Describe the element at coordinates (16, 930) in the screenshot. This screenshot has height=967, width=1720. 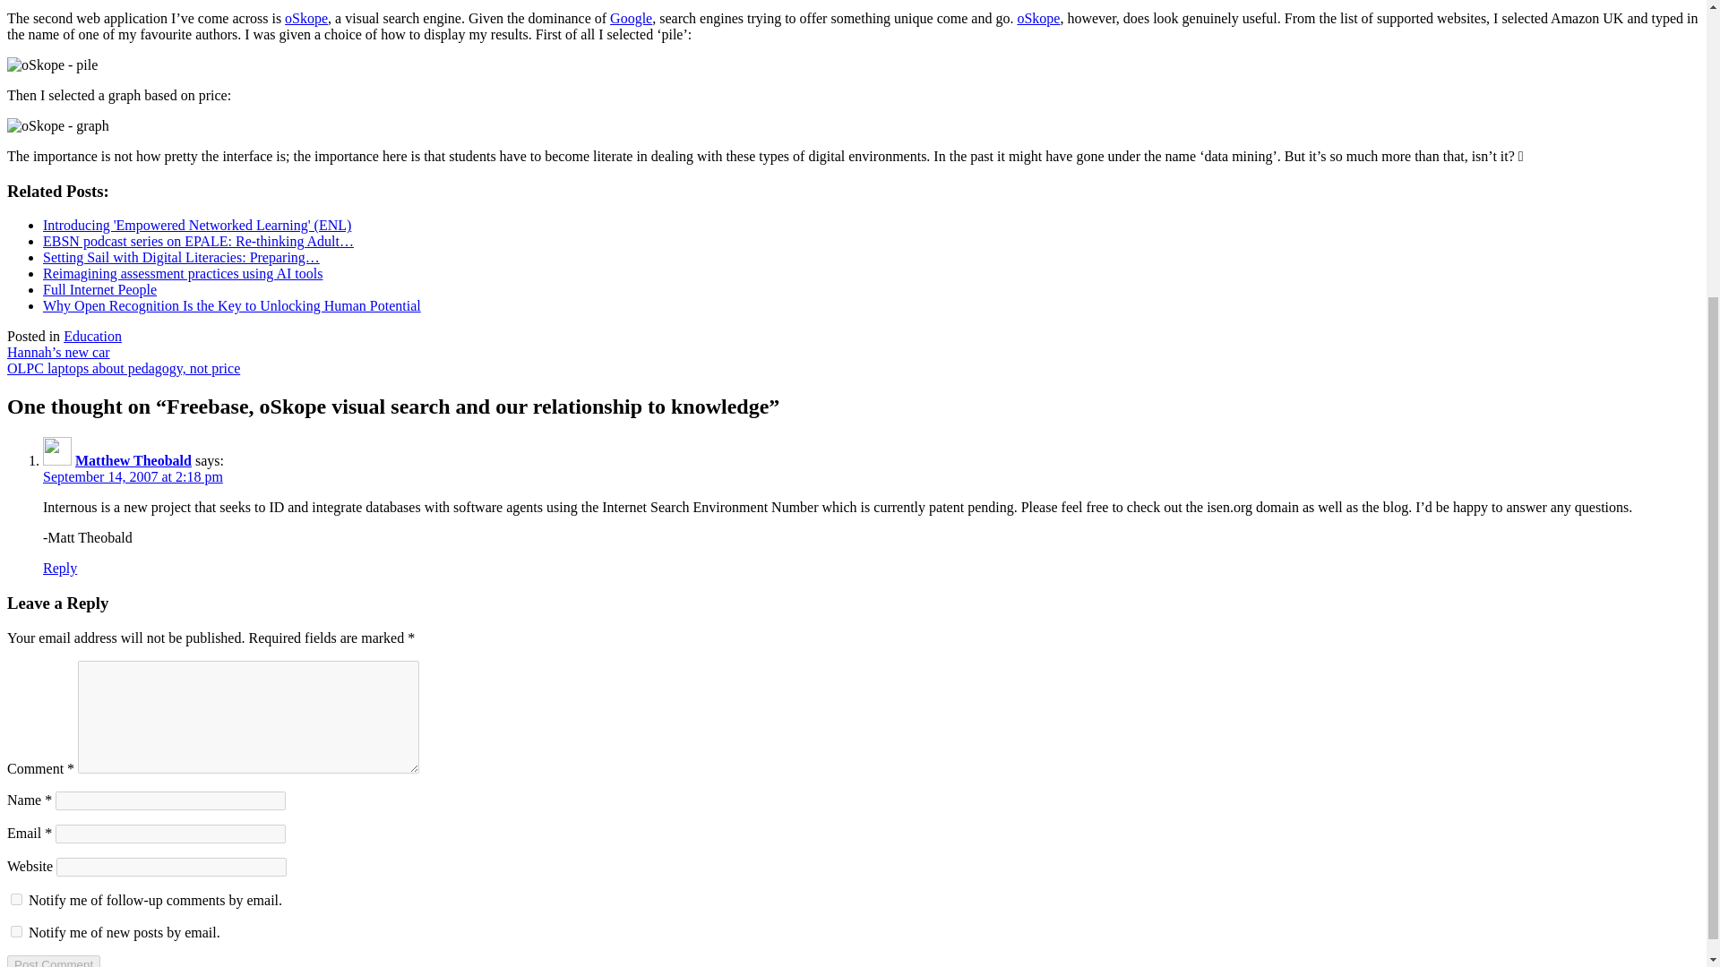
I see `subscribe` at that location.